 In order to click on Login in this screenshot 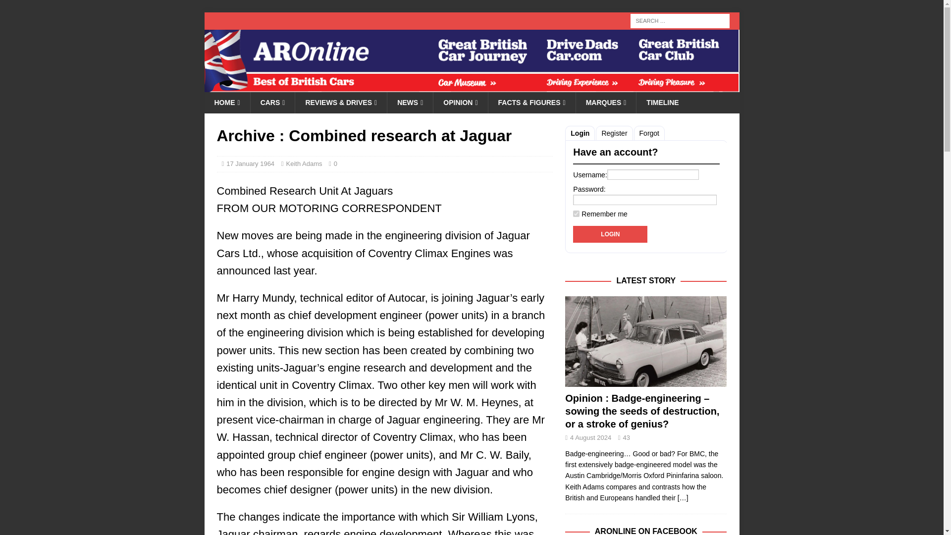, I will do `click(610, 234)`.